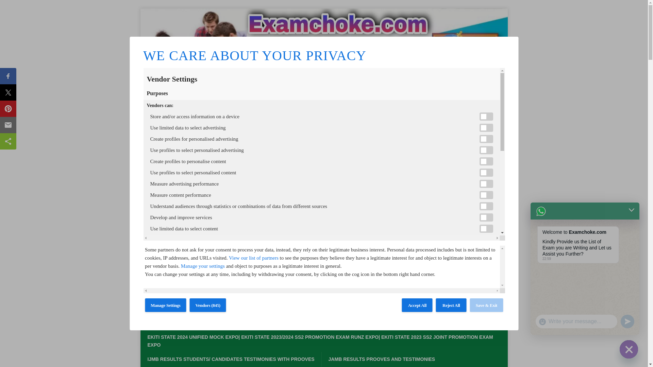  I want to click on BEST EXAM RUNZ EXPO SITE, so click(324, 100).